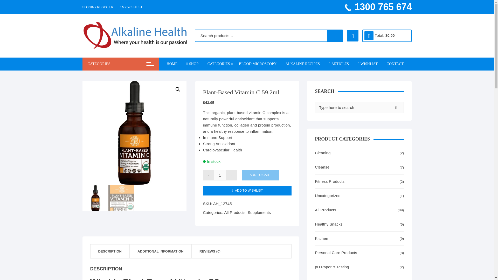 The height and width of the screenshot is (280, 498). What do you see at coordinates (220, 175) in the screenshot?
I see `1` at bounding box center [220, 175].